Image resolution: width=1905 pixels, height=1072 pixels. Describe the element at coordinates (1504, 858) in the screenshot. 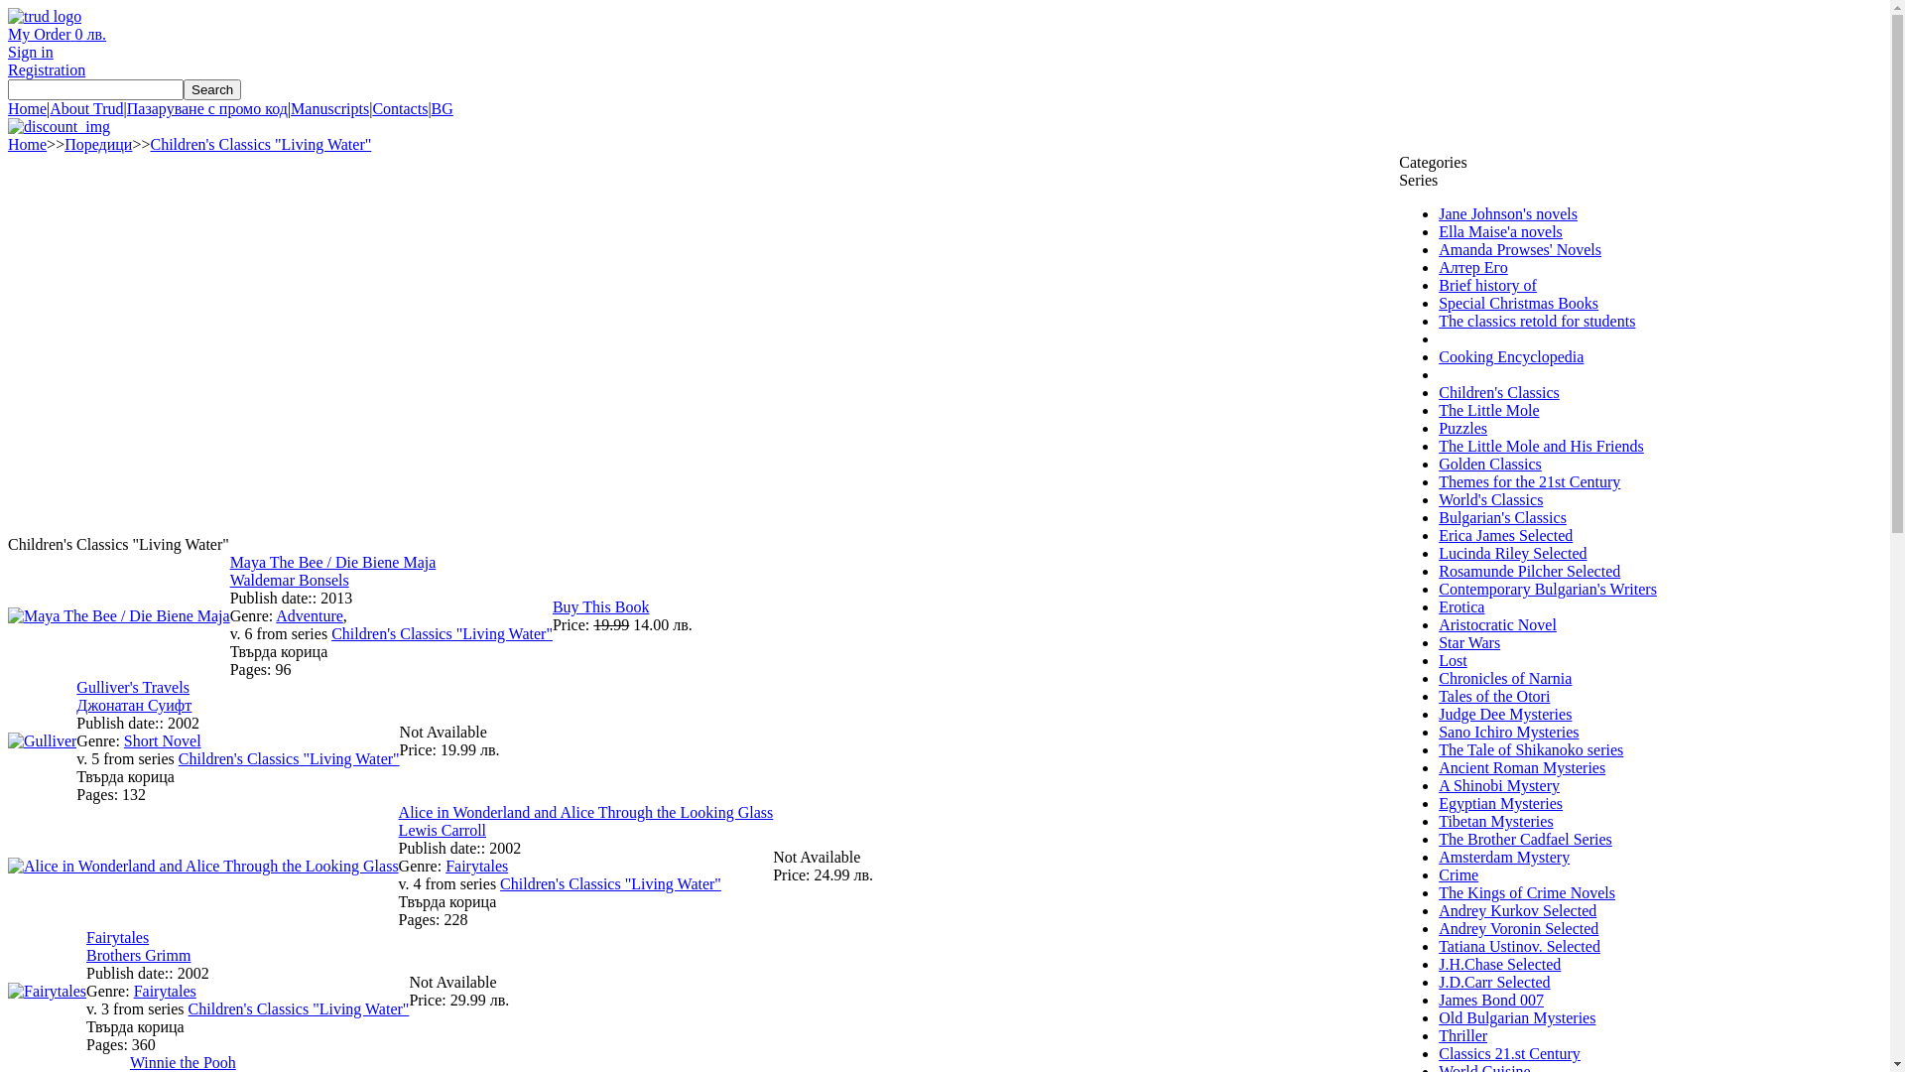

I see `Amsterdam Mystery` at that location.